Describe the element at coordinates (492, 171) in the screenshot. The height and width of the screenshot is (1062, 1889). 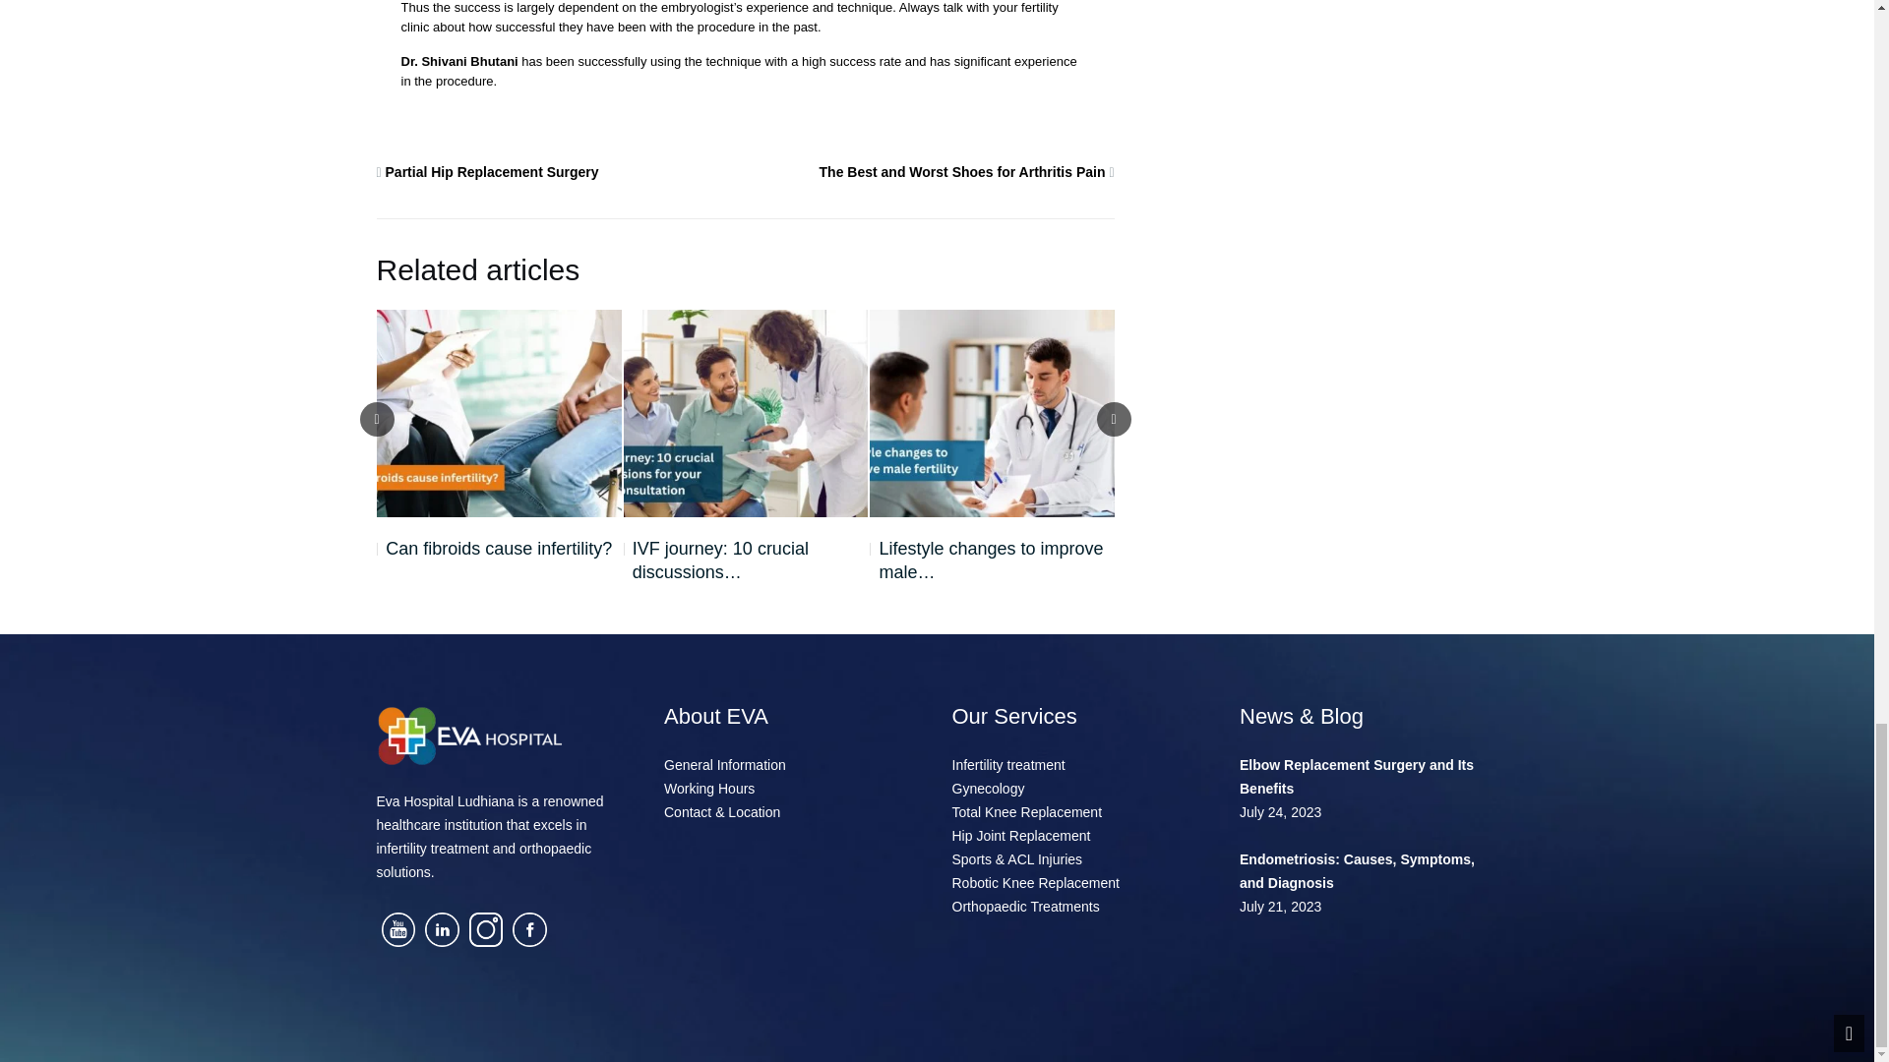
I see `Partial Hip Replacement Surgery` at that location.